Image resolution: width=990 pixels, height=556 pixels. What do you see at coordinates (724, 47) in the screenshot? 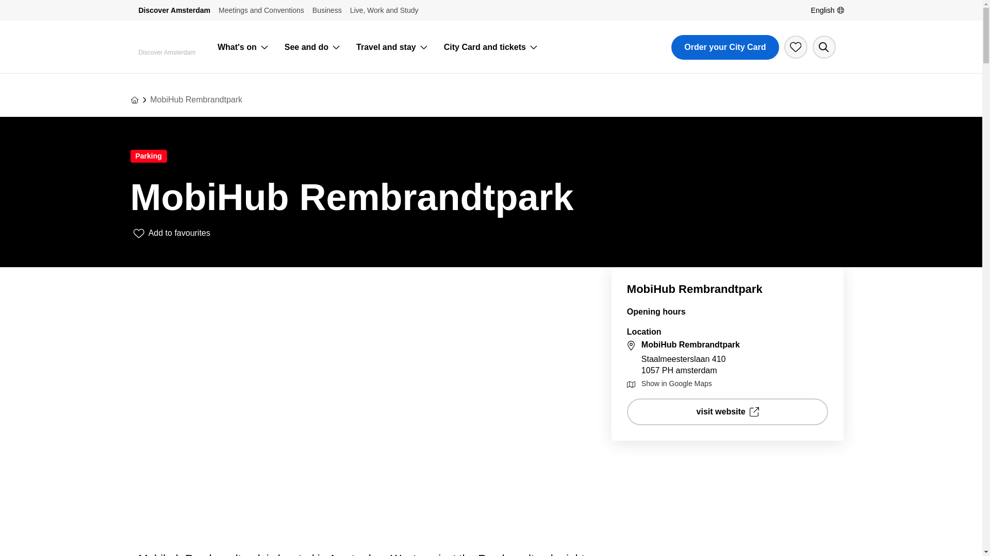
I see `Order your City Card` at bounding box center [724, 47].